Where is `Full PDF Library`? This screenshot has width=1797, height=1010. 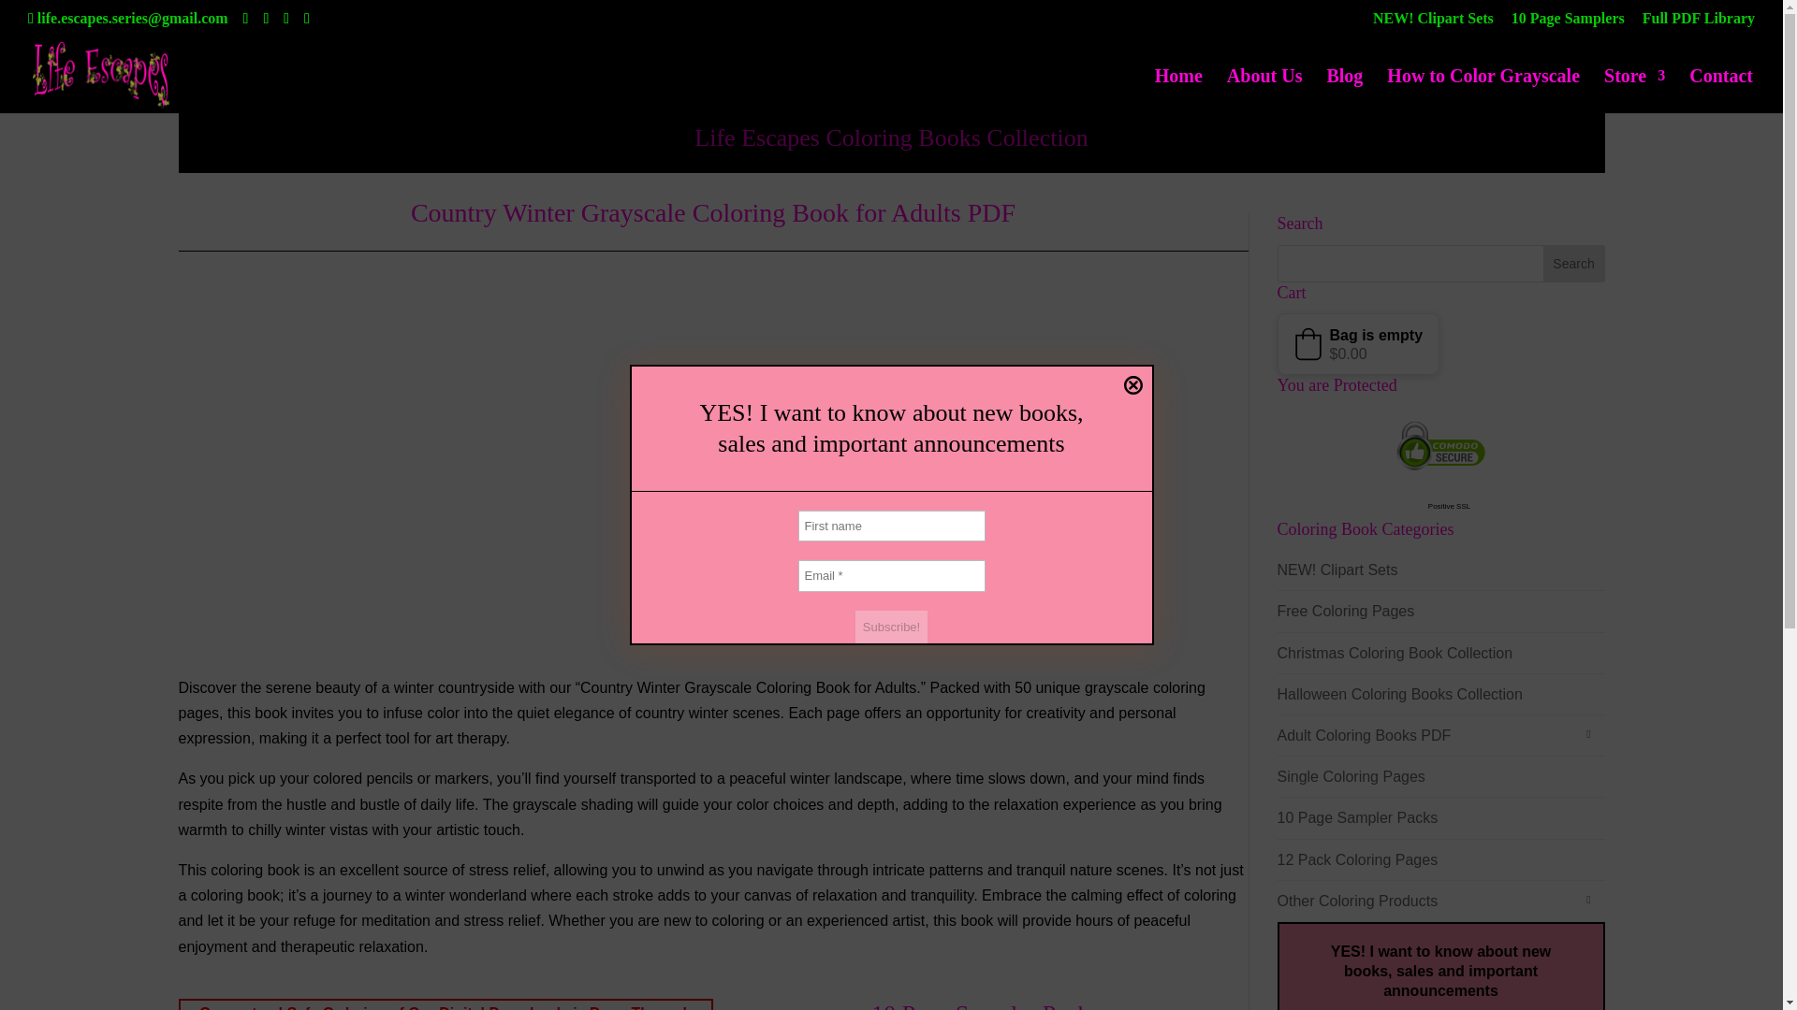 Full PDF Library is located at coordinates (1698, 23).